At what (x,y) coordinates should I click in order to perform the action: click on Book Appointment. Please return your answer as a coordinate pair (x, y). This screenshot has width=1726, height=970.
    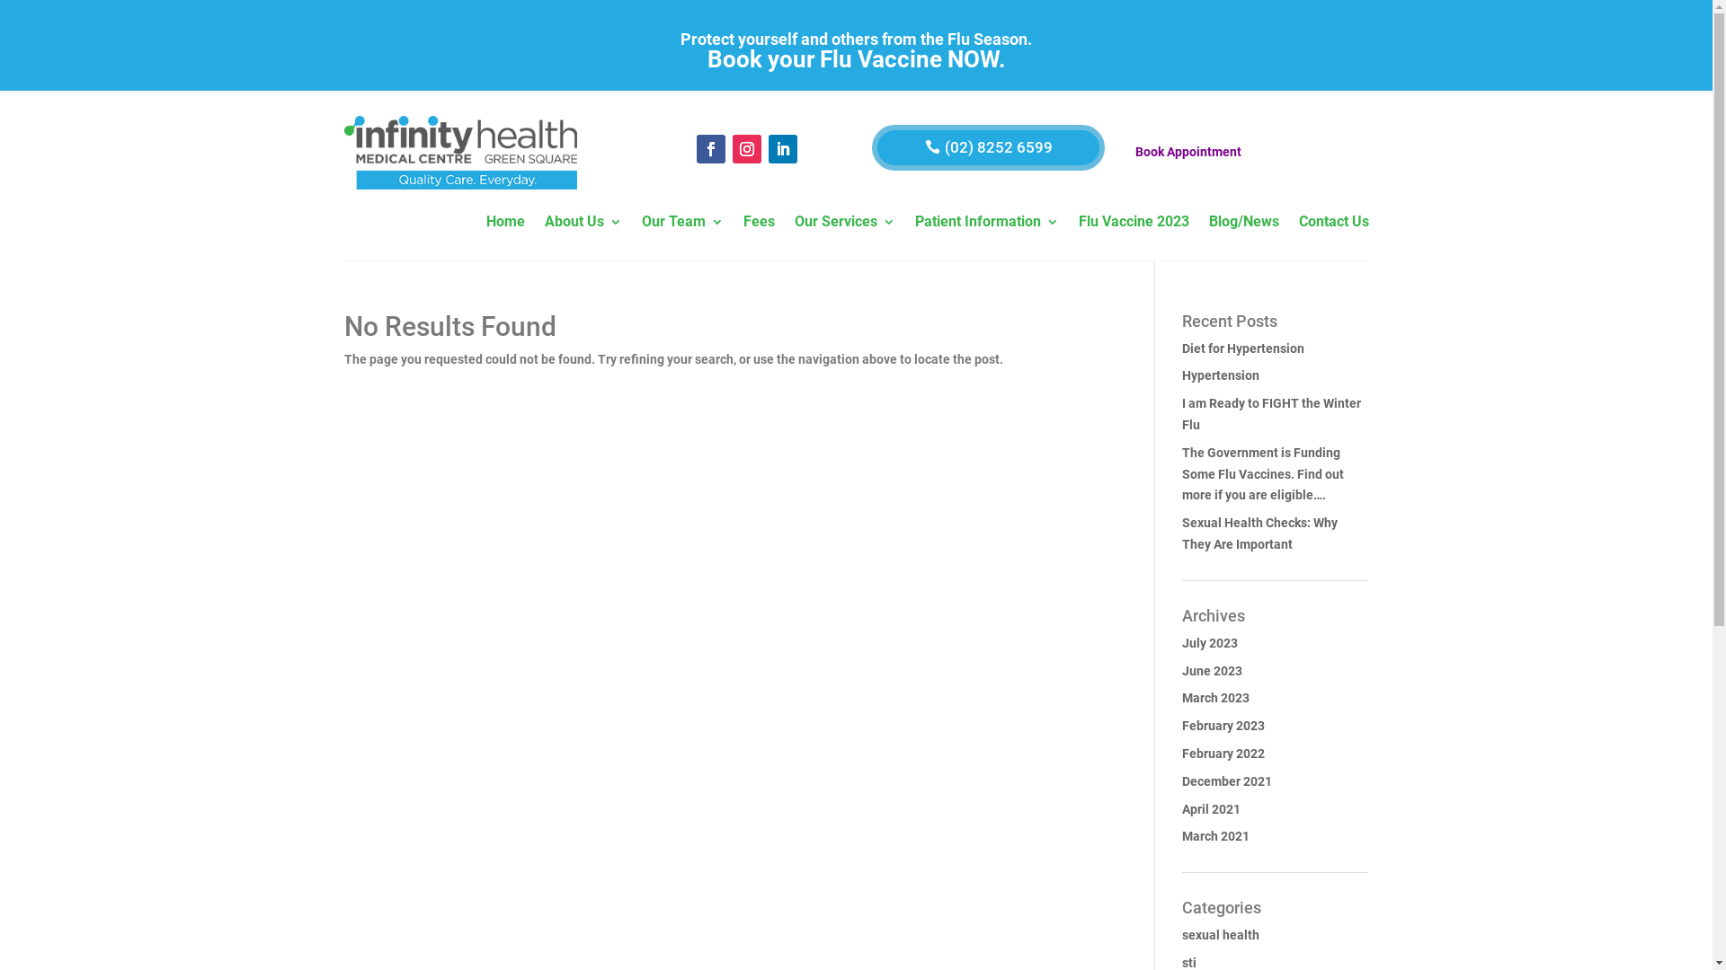
    Looking at the image, I should click on (1188, 152).